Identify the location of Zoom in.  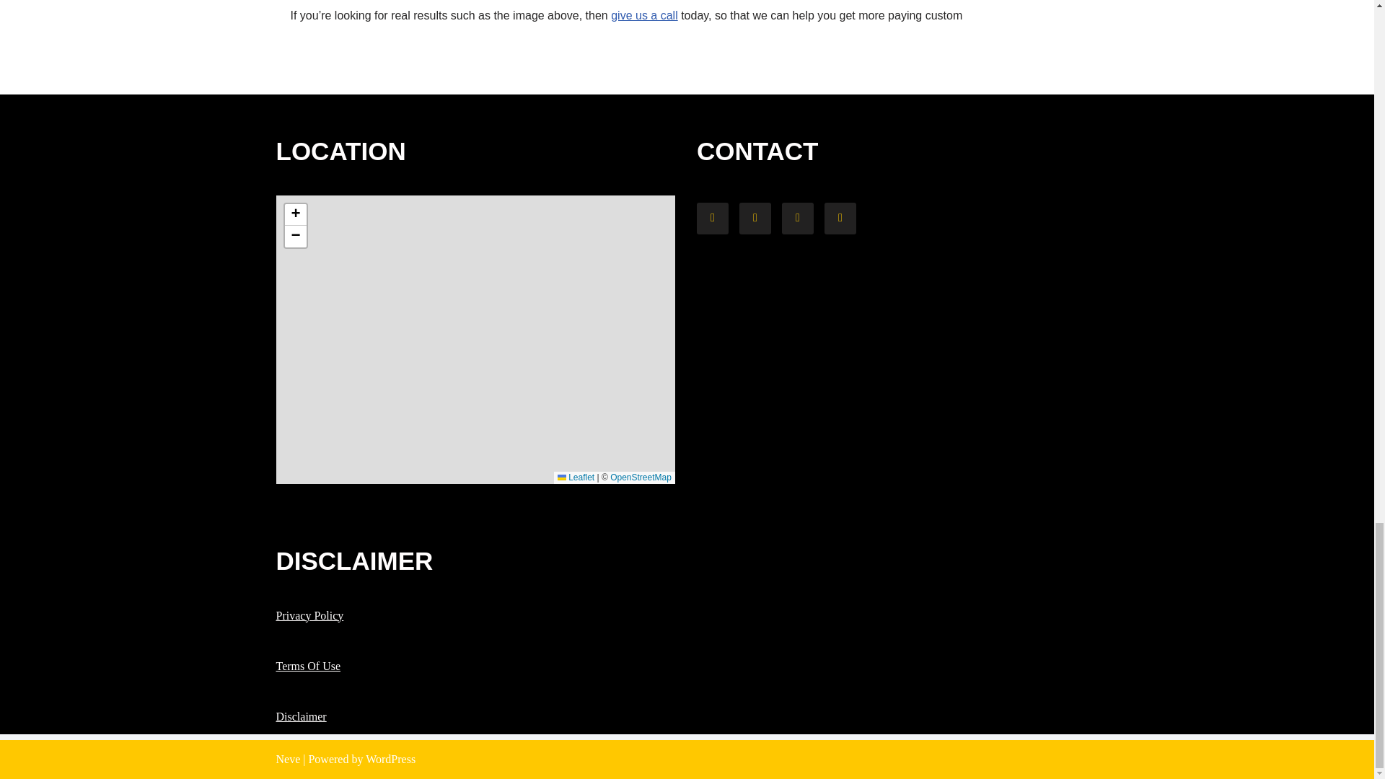
(294, 215).